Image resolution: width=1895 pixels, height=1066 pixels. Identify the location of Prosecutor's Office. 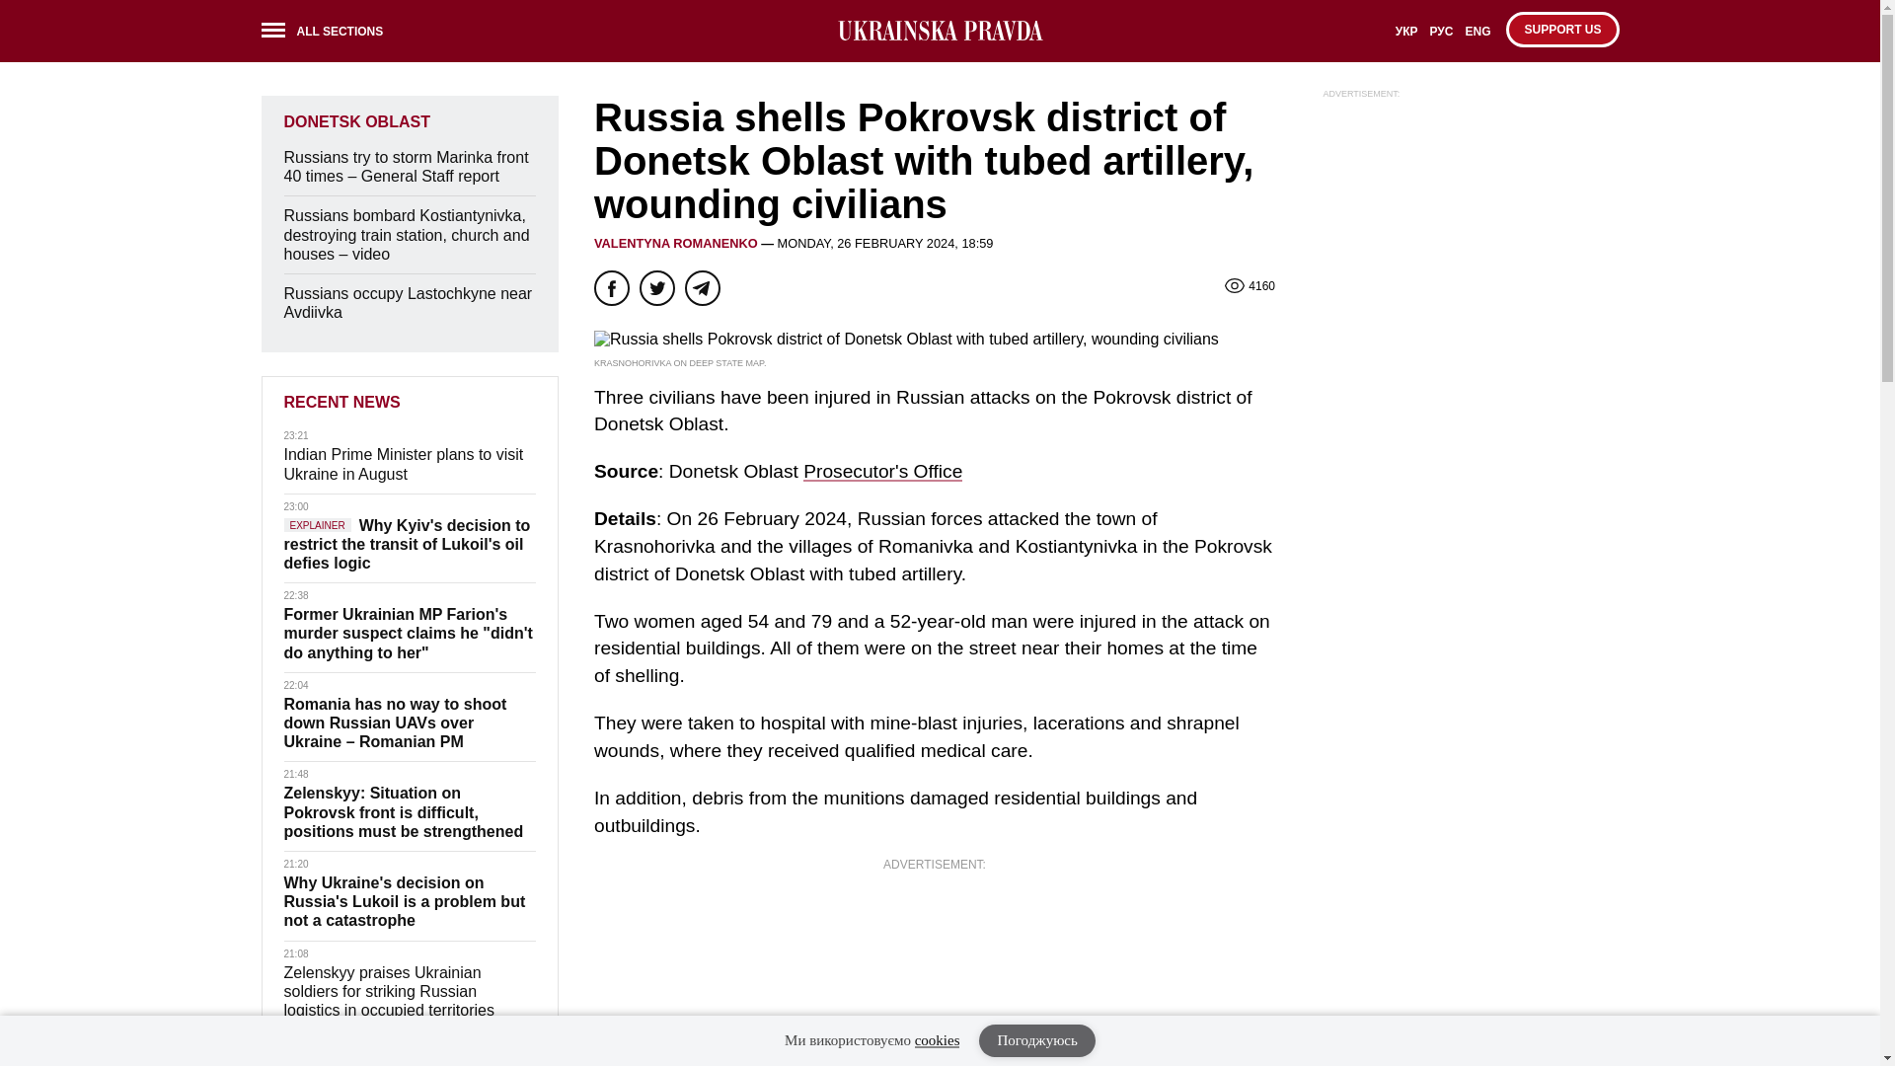
(882, 471).